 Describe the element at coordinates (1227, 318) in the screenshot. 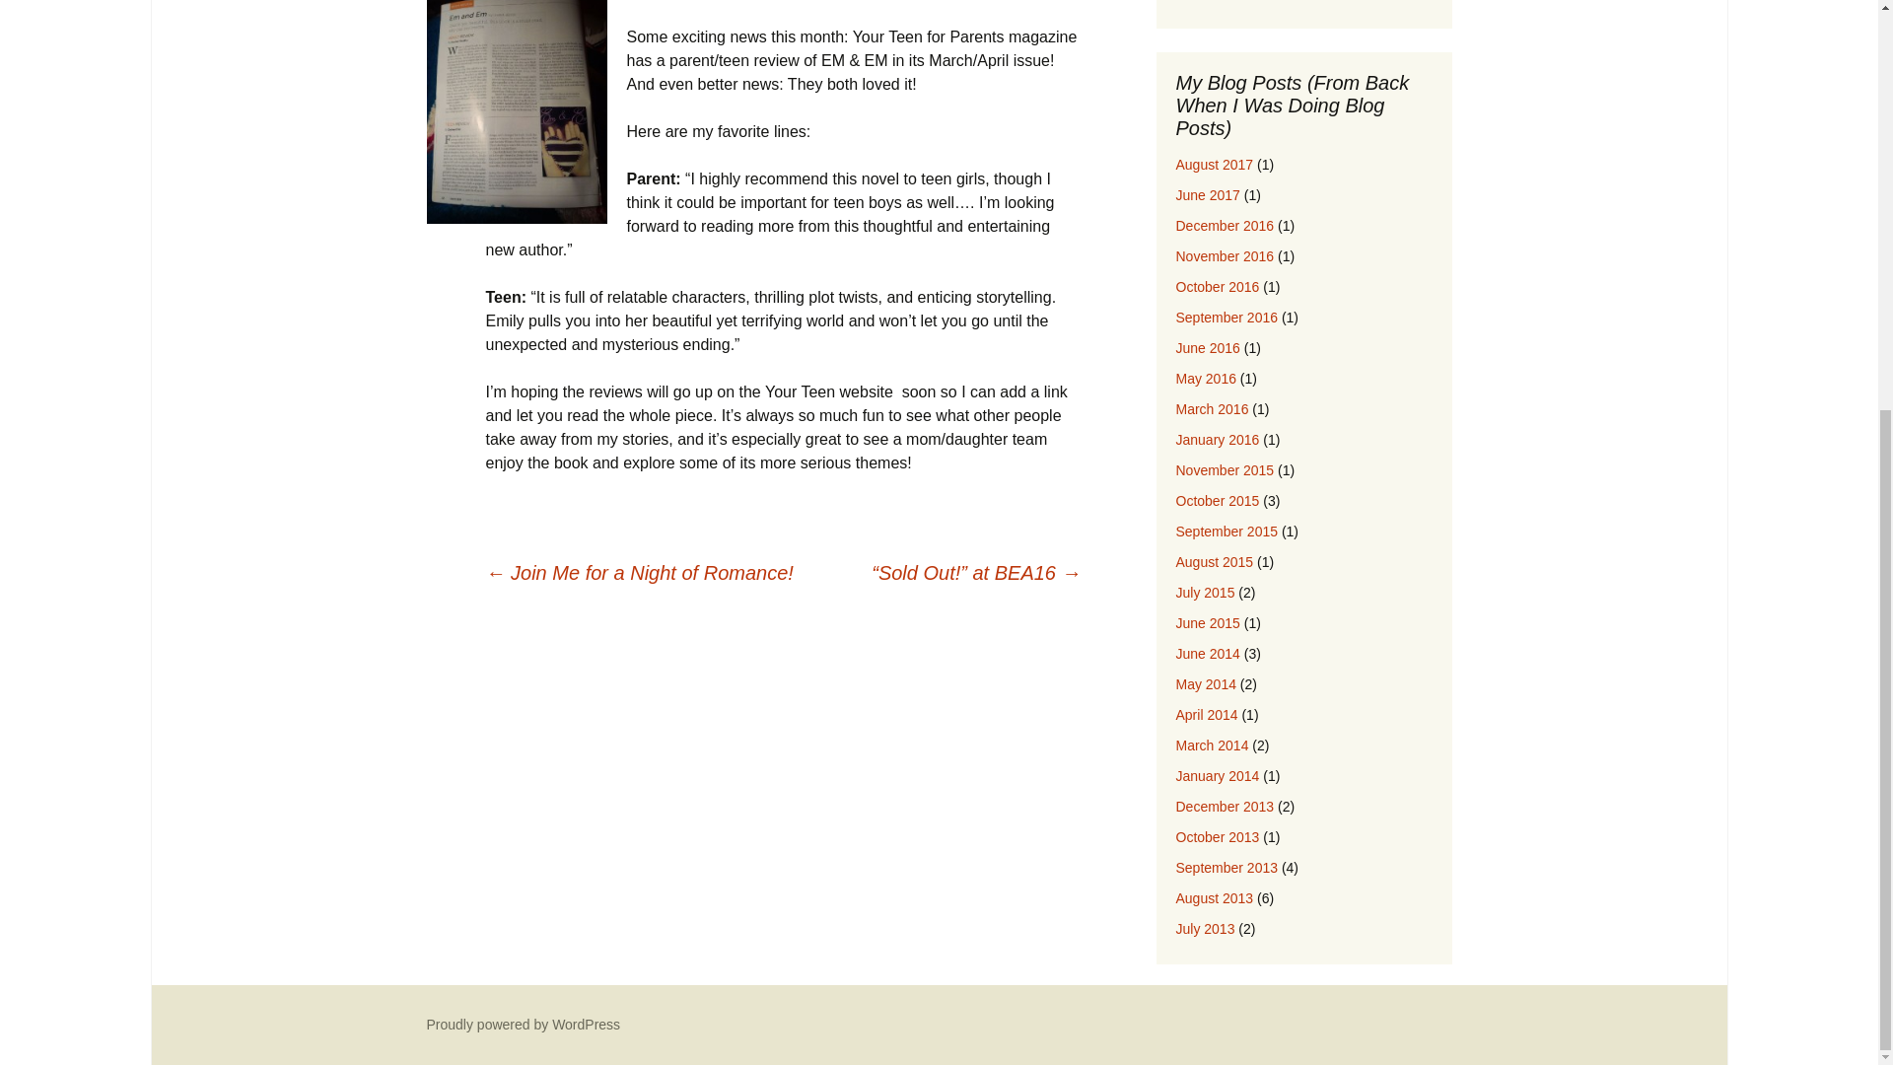

I see `September 2016` at that location.